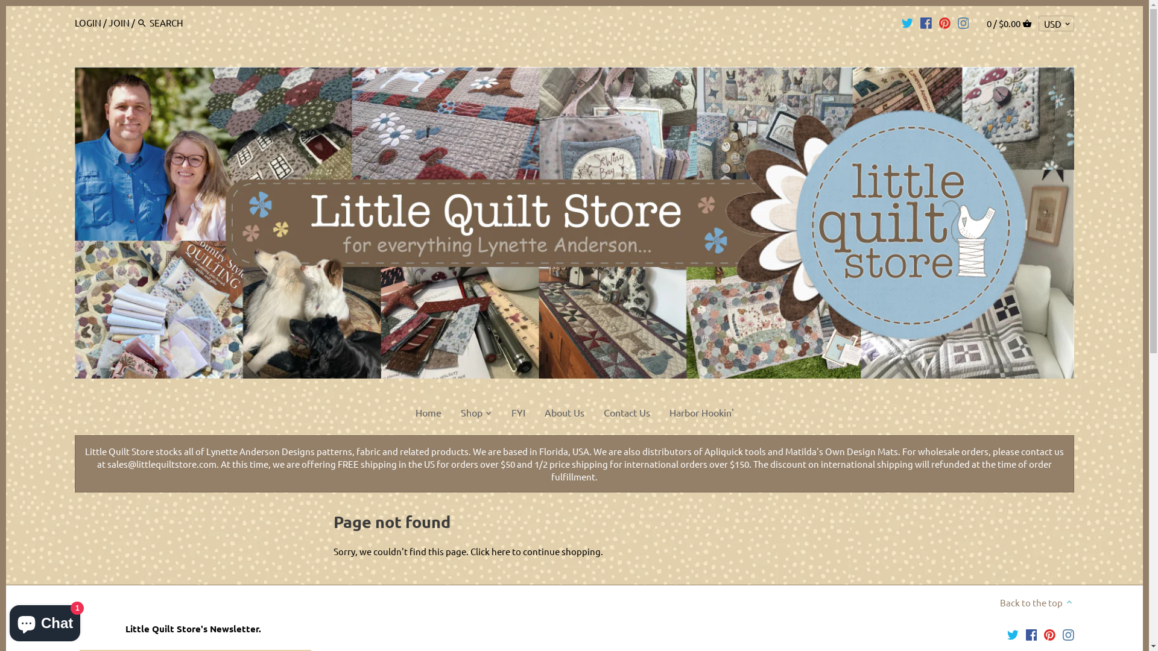  I want to click on Click here, so click(490, 551).